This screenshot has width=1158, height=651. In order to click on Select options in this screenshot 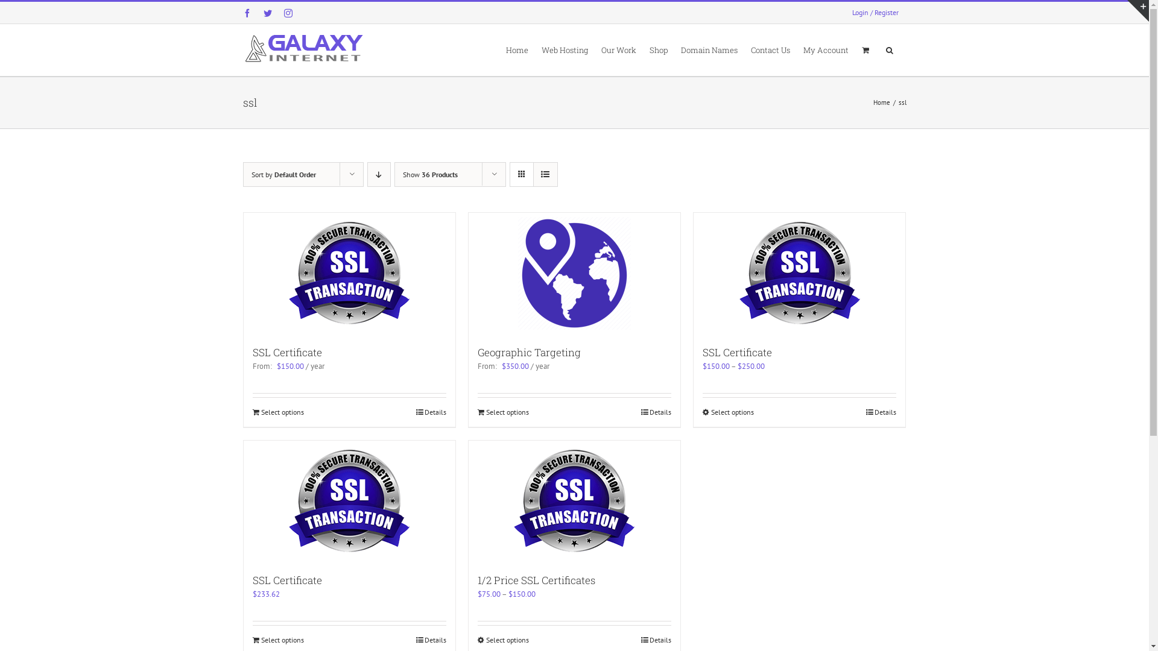, I will do `click(503, 640)`.